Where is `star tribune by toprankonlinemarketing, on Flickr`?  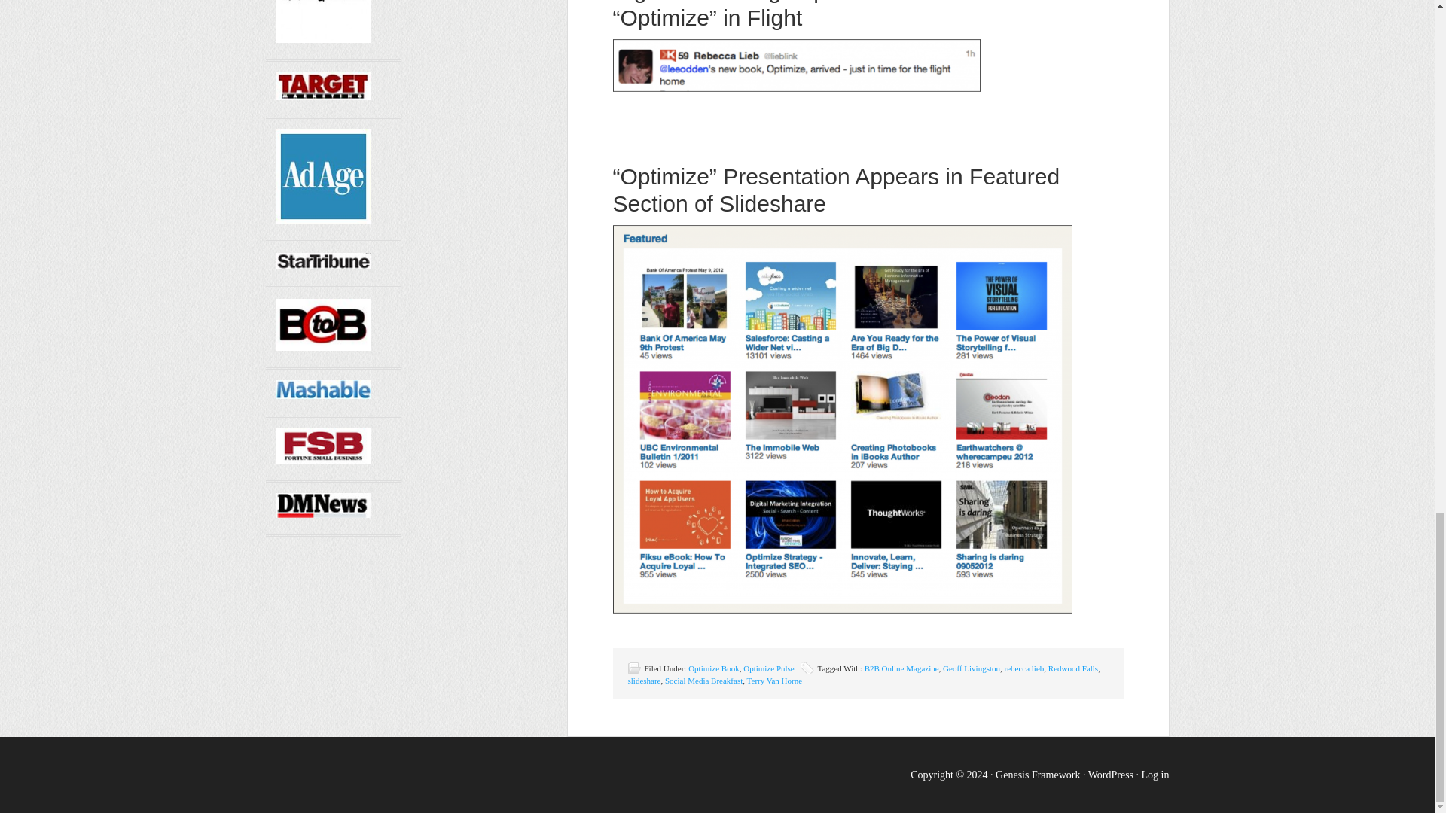
star tribune by toprankonlinemarketing, on Flickr is located at coordinates (322, 265).